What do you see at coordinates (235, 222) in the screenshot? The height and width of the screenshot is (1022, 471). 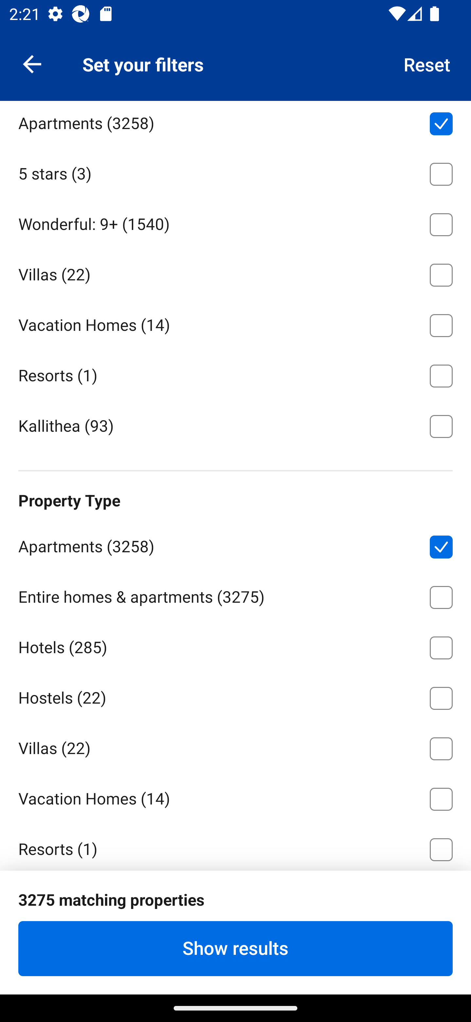 I see `Wonderful: 9+ ⁦(1540)` at bounding box center [235, 222].